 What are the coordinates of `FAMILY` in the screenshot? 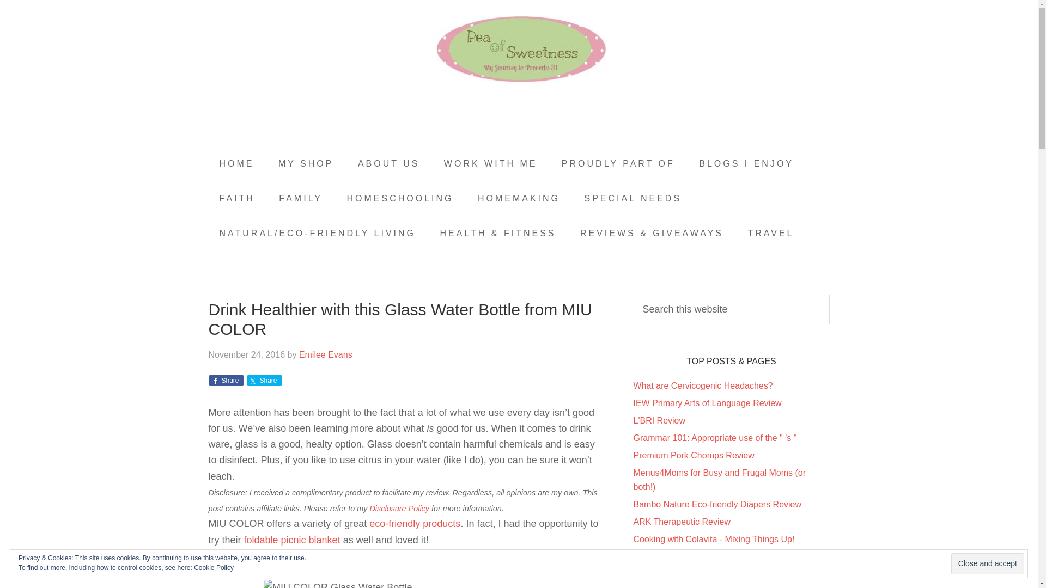 It's located at (301, 198).